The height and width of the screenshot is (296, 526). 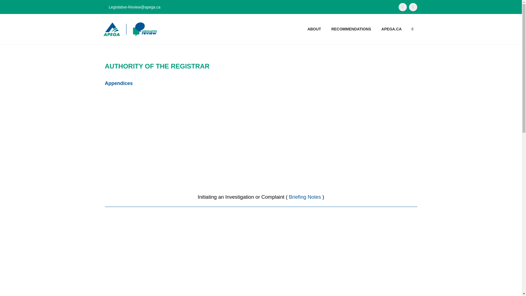 I want to click on JoomlaWorks AllVideos Player, so click(x=261, y=140).